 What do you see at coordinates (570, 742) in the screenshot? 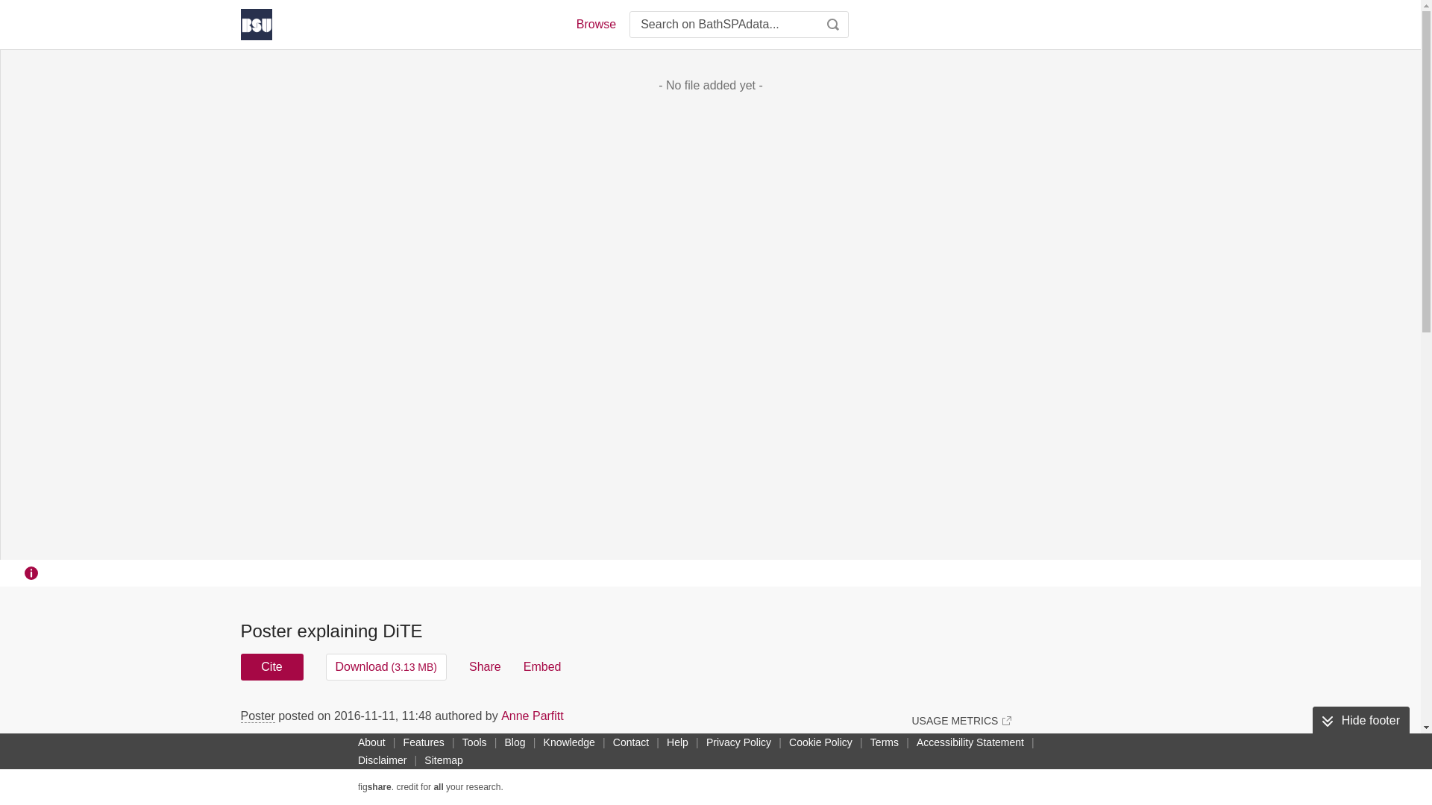
I see `Knowledge` at bounding box center [570, 742].